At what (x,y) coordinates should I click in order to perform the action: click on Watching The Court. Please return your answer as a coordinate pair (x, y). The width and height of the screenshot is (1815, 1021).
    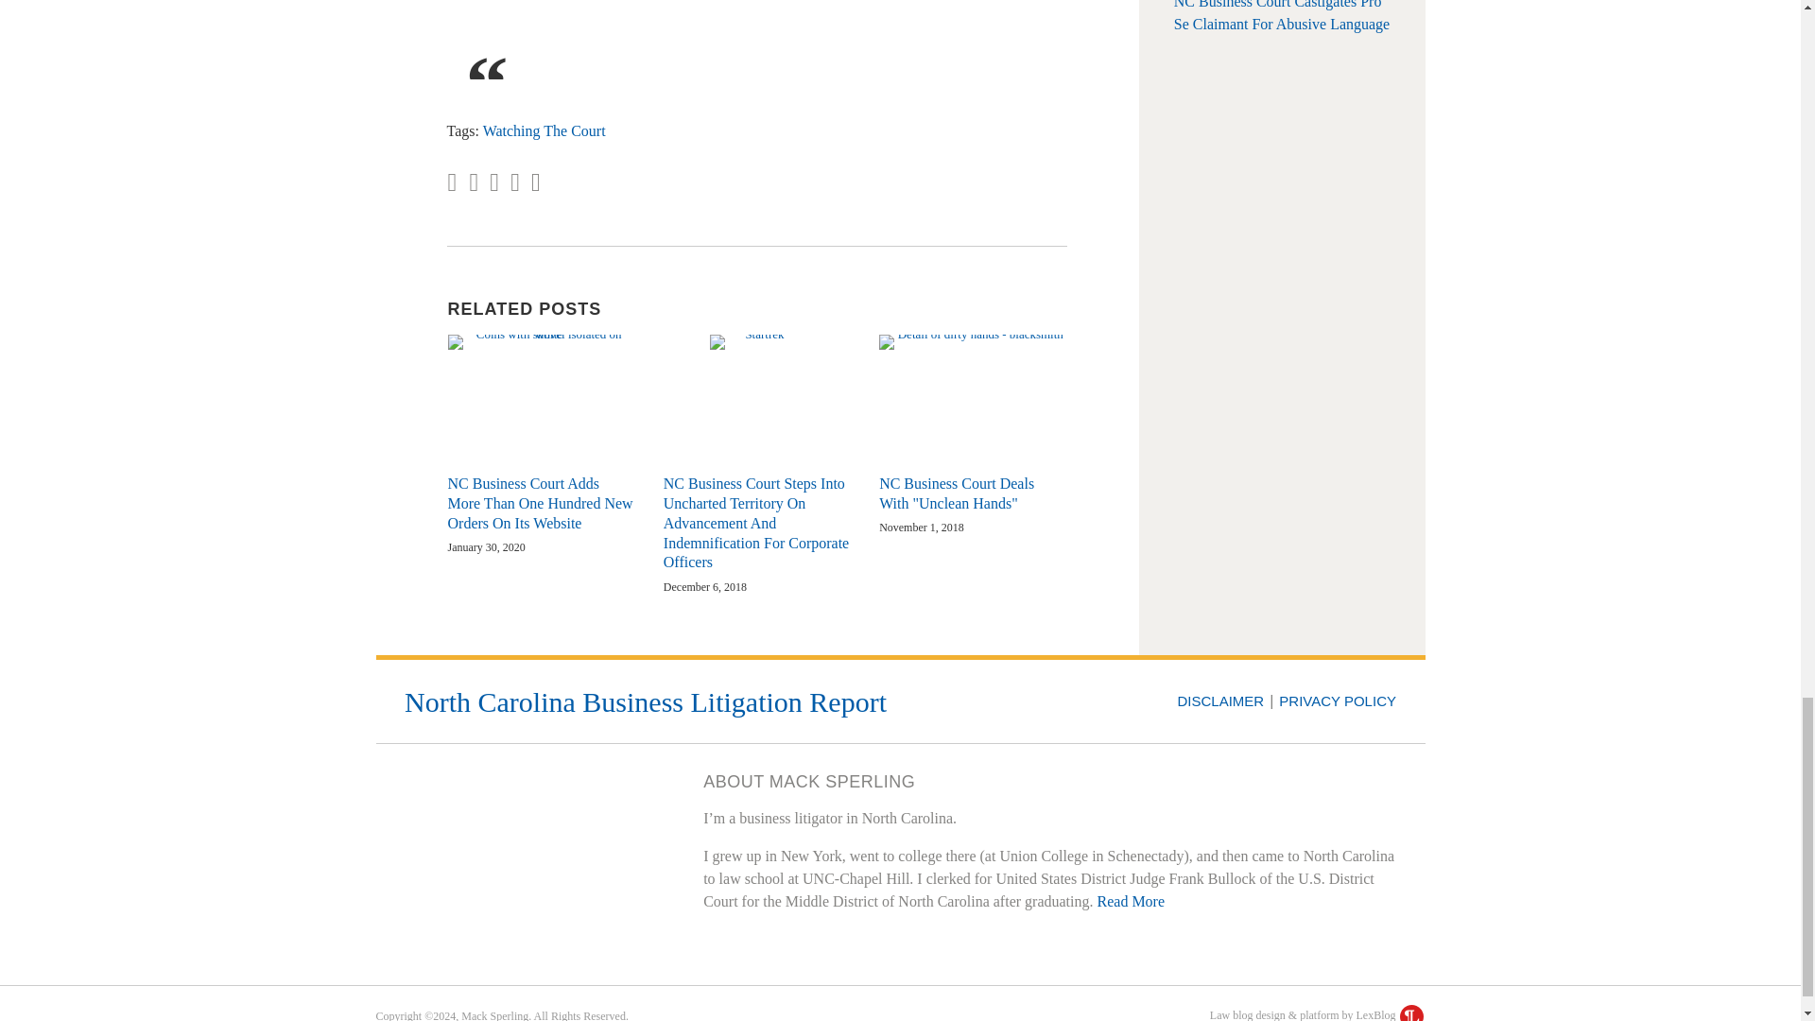
    Looking at the image, I should click on (544, 130).